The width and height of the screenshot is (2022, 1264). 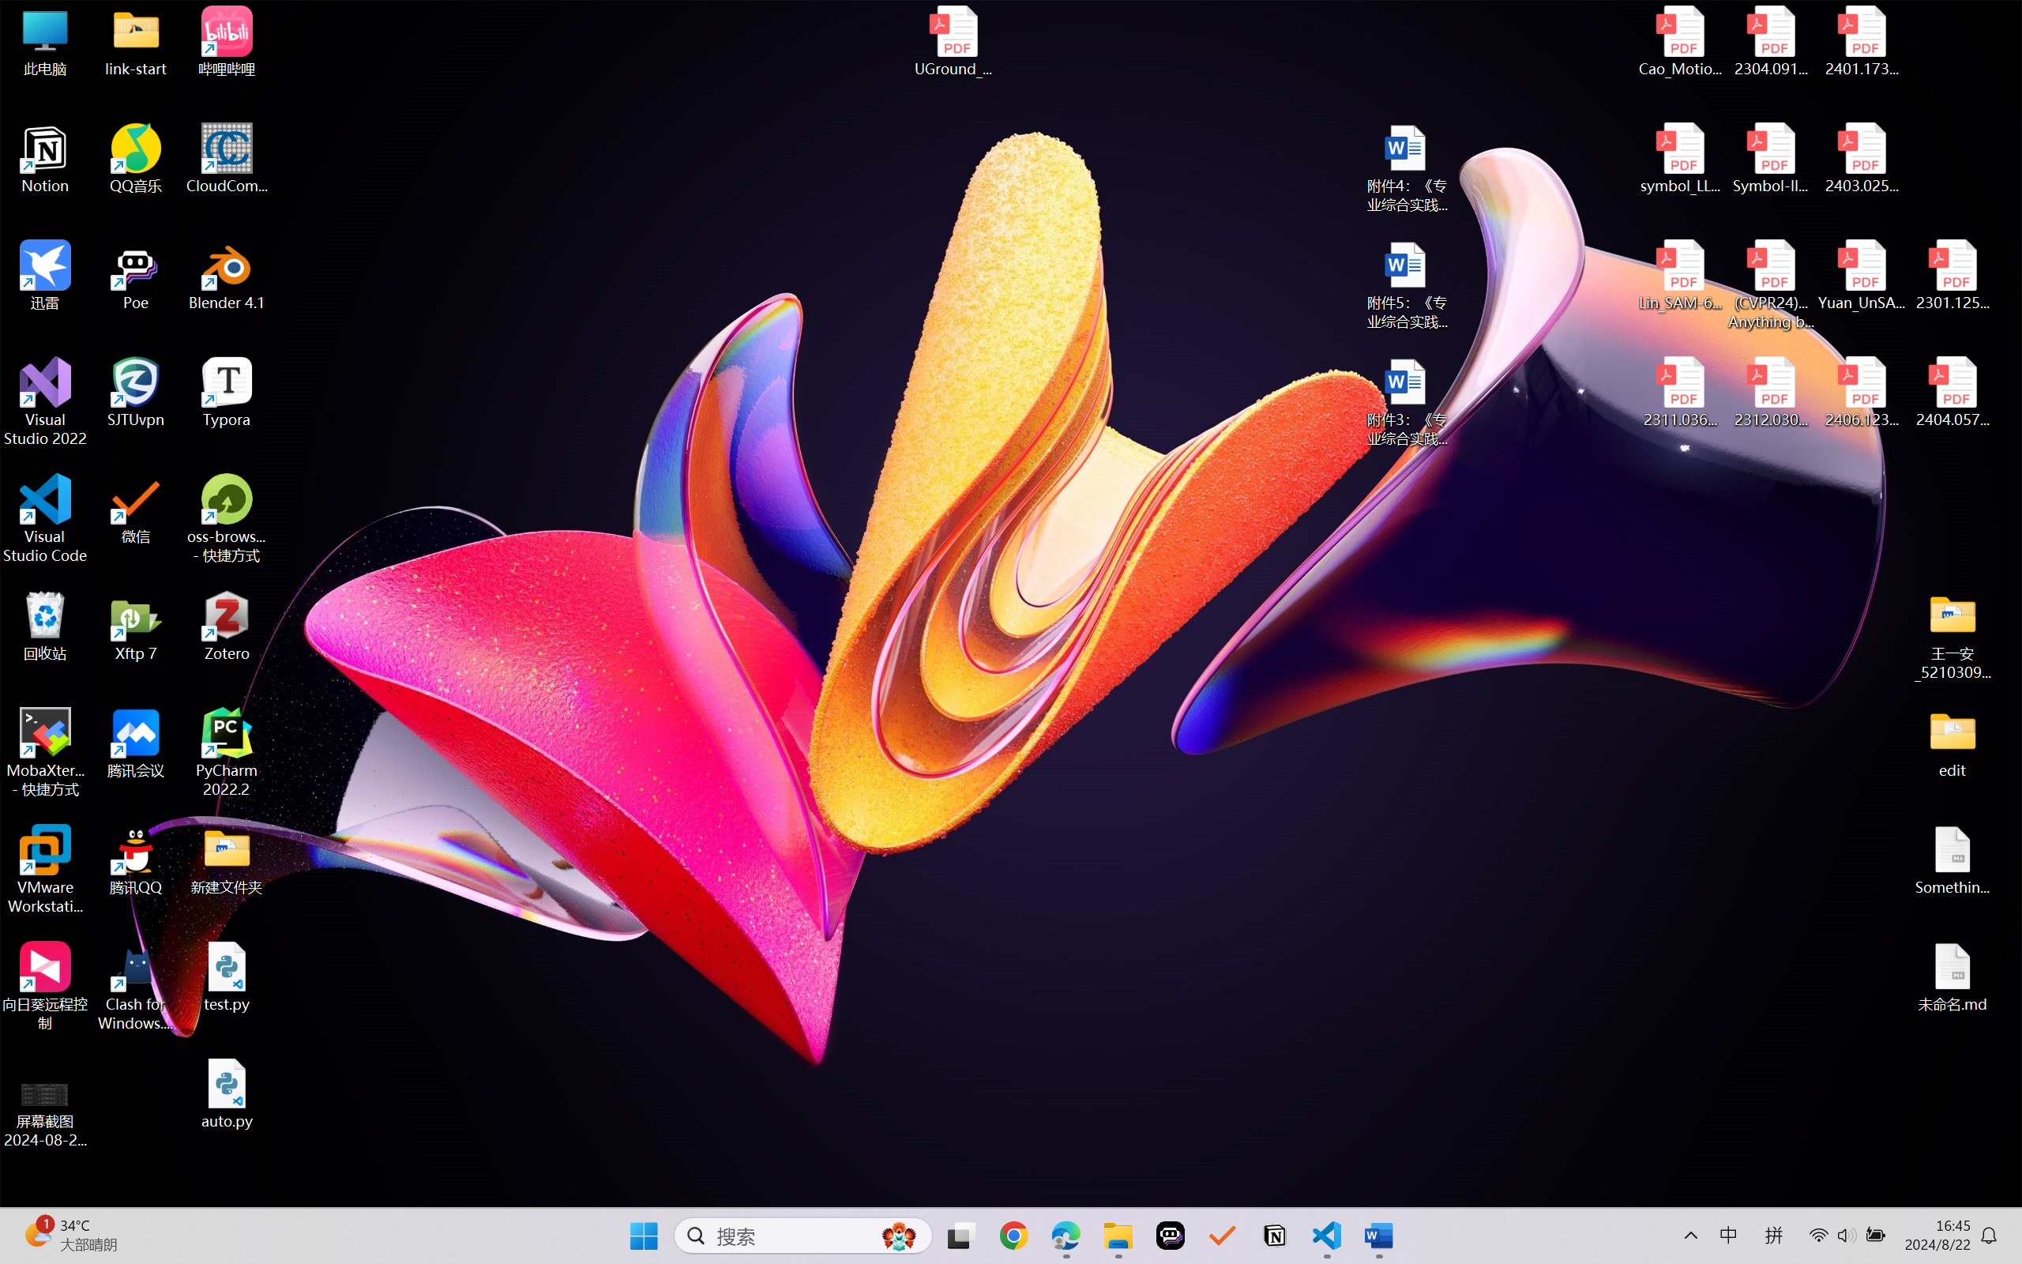 I want to click on Symbol-llm-v2.pdf, so click(x=1771, y=159).